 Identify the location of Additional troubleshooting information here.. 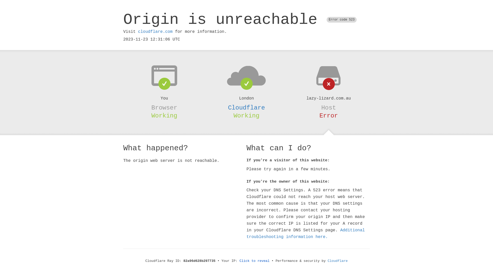
(306, 234).